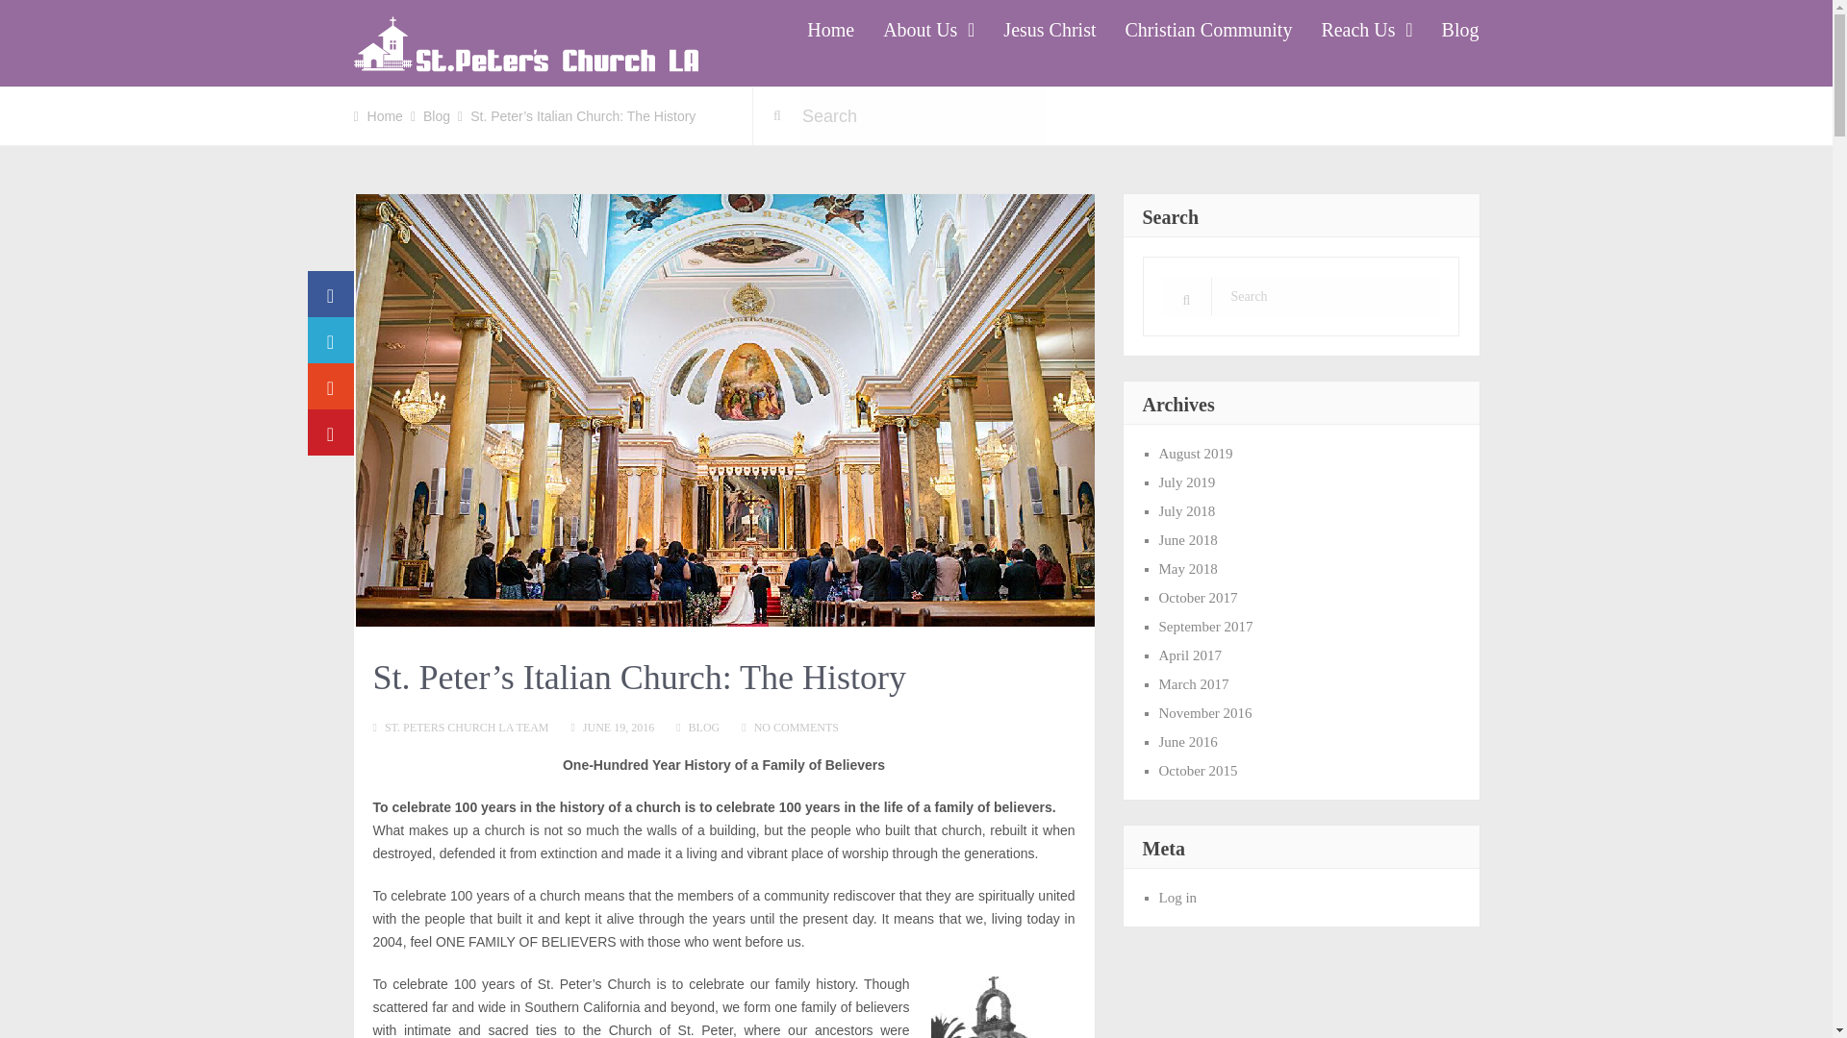 This screenshot has height=1038, width=1847. I want to click on March 2017, so click(1193, 684).